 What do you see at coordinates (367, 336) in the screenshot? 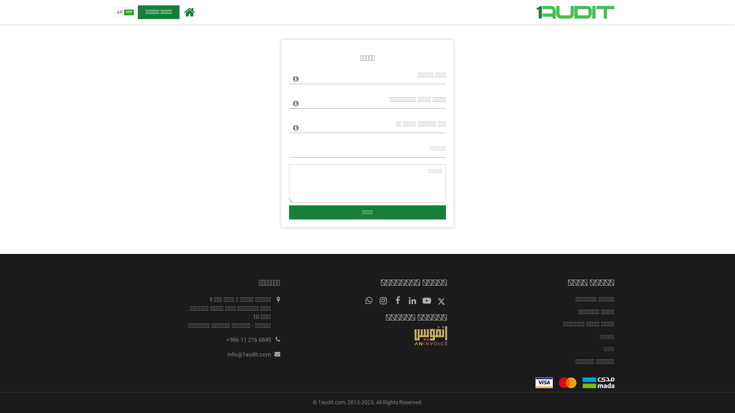
I see `aninvoice.com` at bounding box center [367, 336].